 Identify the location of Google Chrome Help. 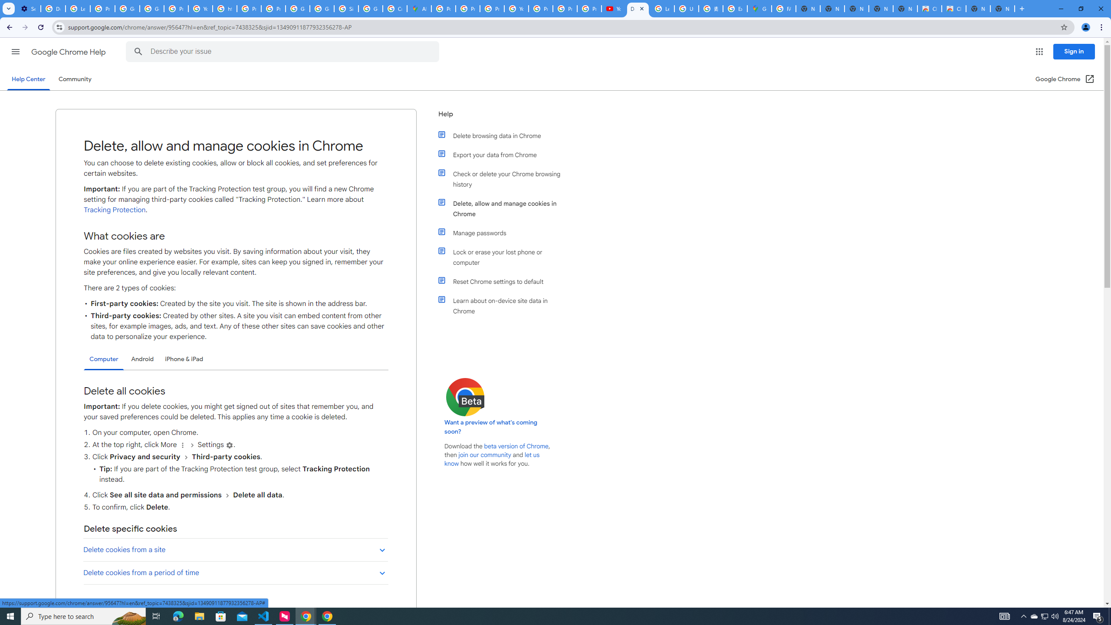
(69, 52).